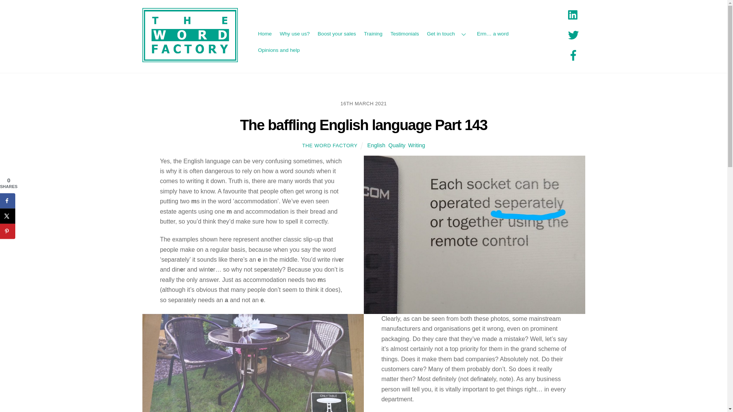 The height and width of the screenshot is (412, 733). I want to click on Boost your sales, so click(337, 34).